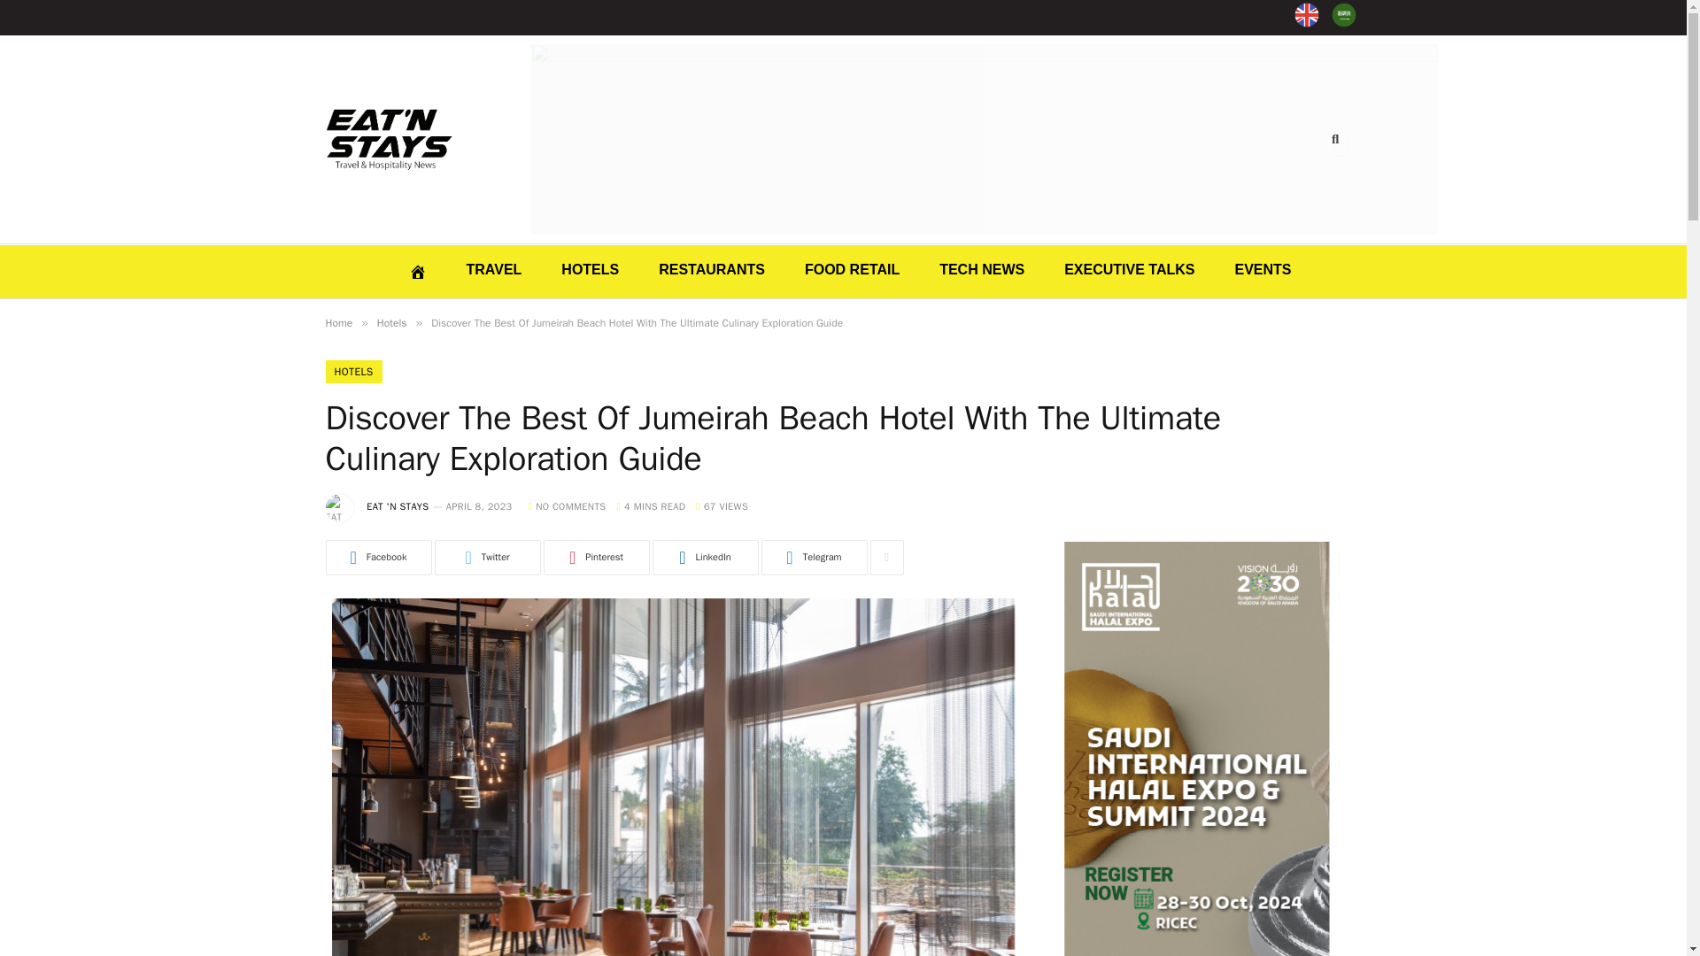  Describe the element at coordinates (494, 269) in the screenshot. I see `TRAVEL` at that location.